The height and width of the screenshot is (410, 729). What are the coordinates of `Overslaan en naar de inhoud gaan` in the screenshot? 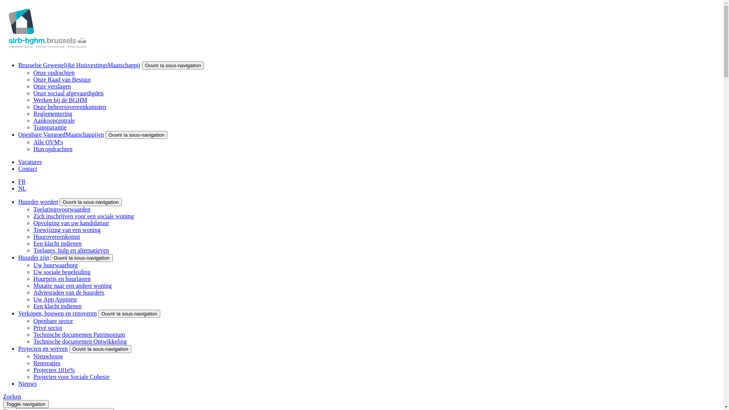 It's located at (3, 3).